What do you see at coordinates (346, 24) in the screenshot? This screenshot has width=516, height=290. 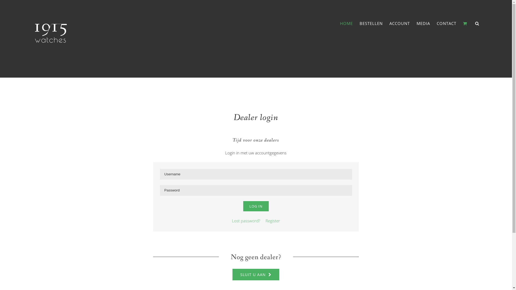 I see `HOME` at bounding box center [346, 24].